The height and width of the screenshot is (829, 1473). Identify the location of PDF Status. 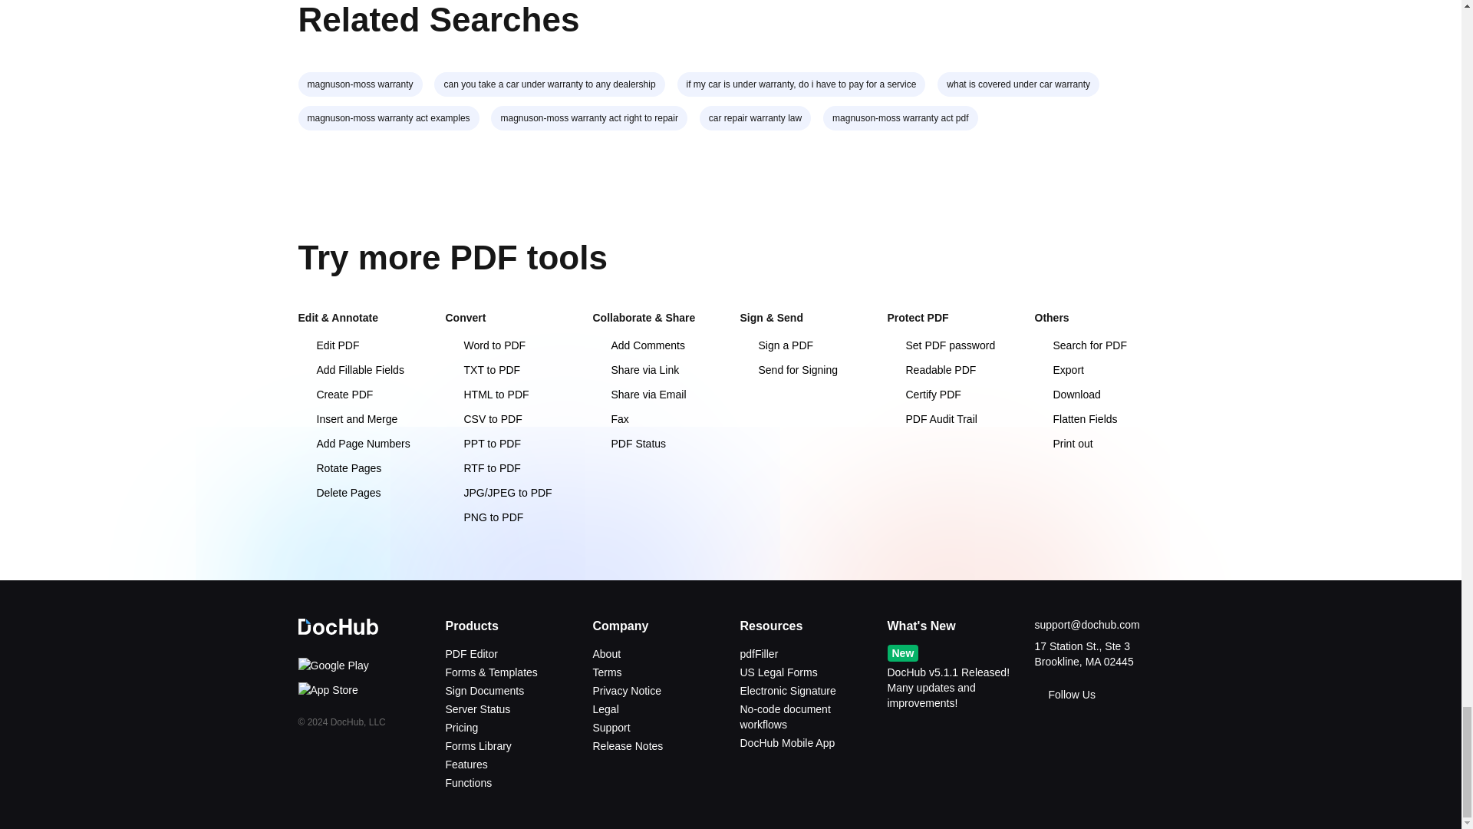
(628, 444).